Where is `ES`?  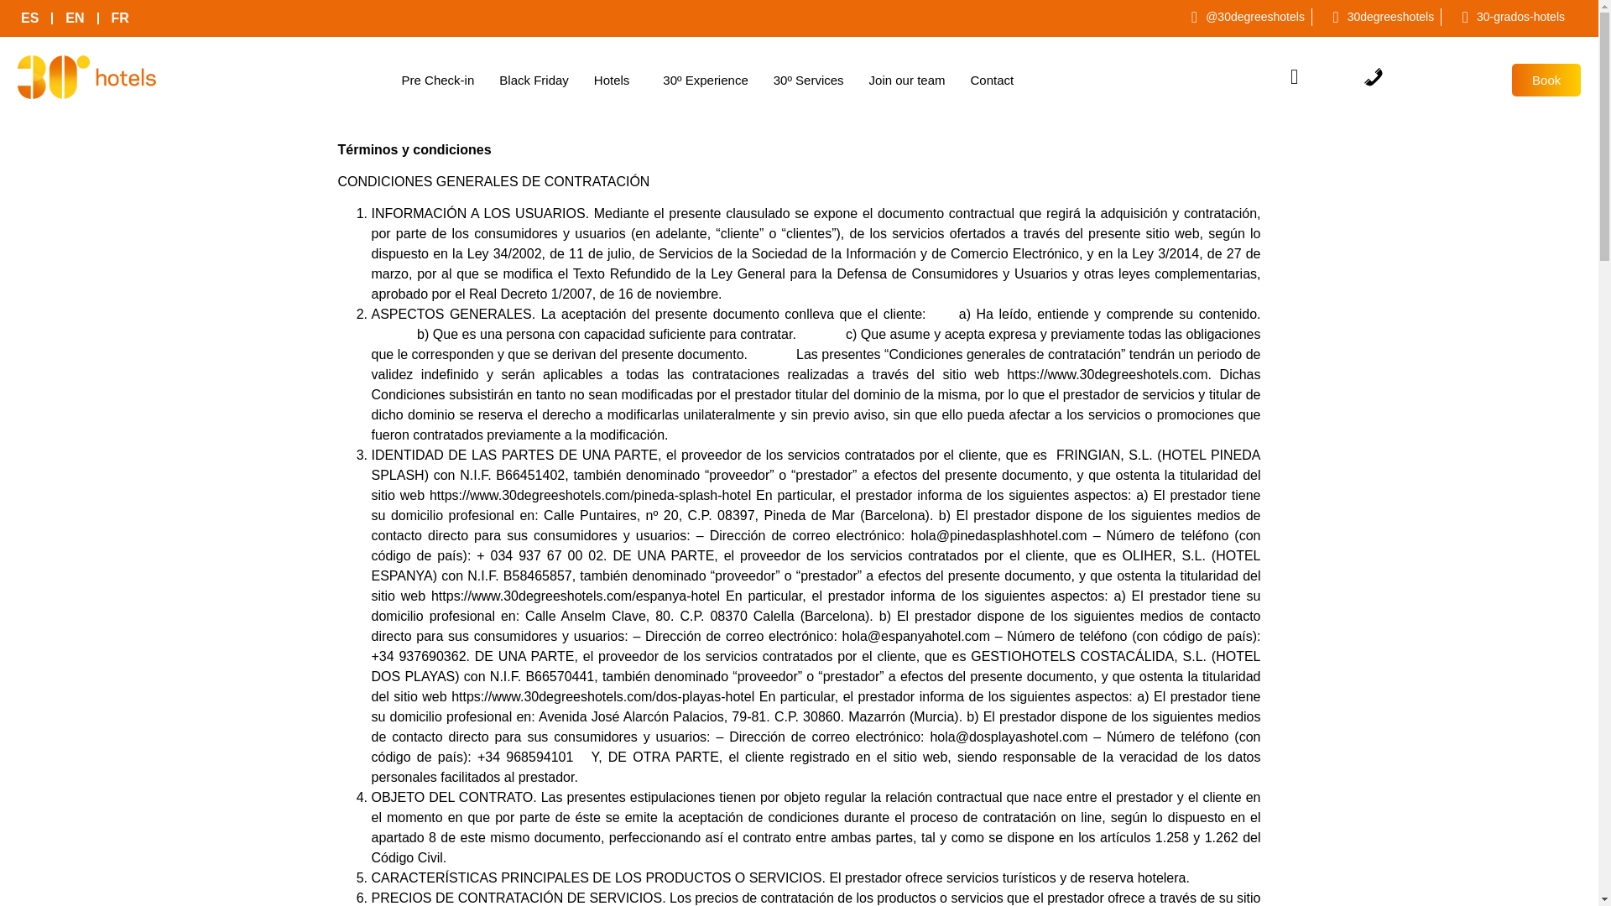 ES is located at coordinates (30, 18).